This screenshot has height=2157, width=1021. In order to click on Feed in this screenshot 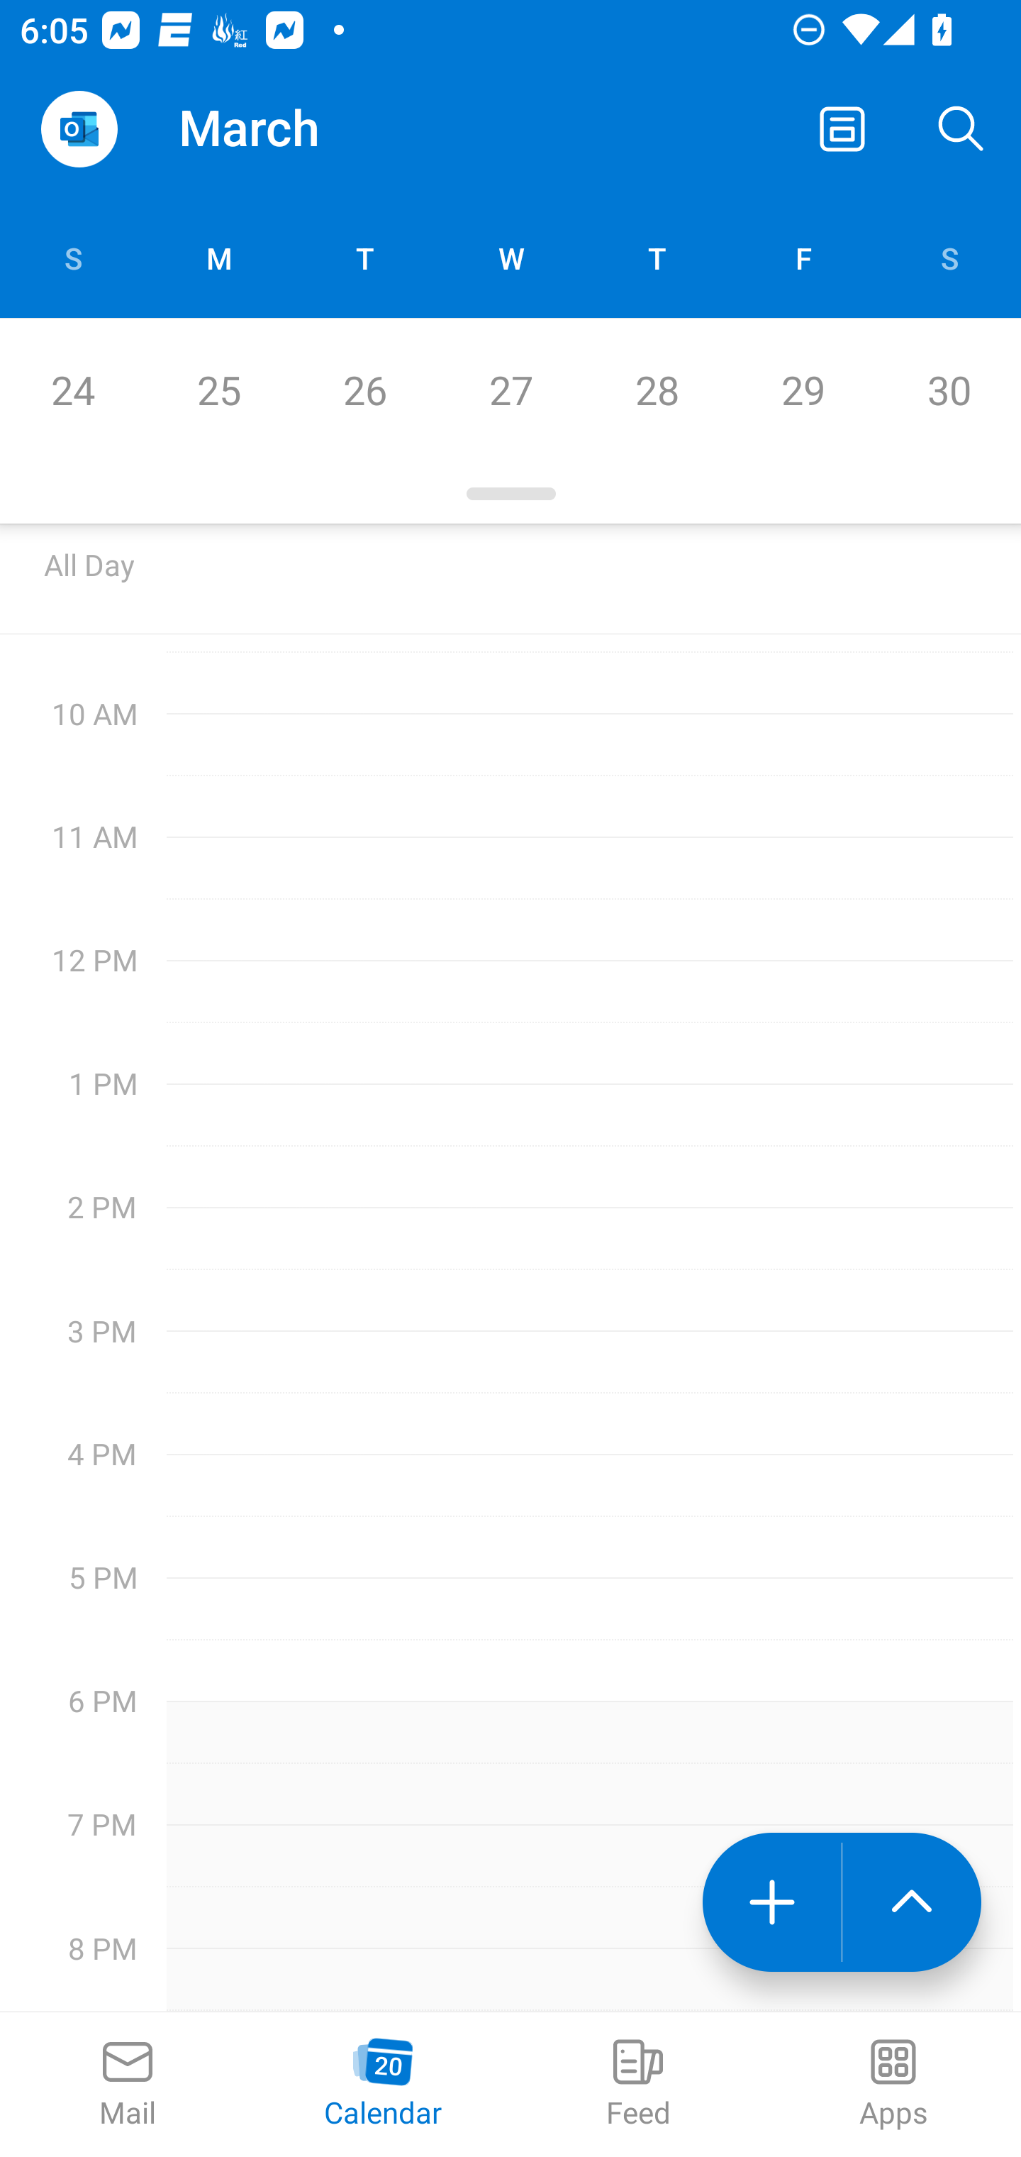, I will do `click(638, 2085)`.